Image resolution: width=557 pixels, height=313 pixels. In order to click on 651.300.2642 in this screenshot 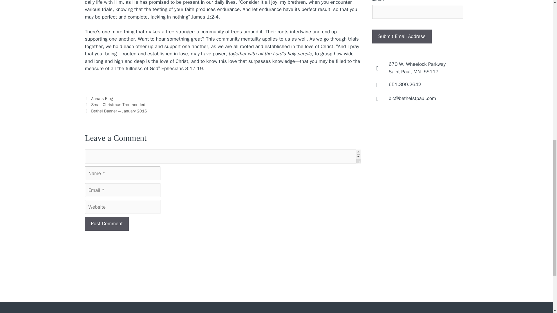, I will do `click(405, 84)`.